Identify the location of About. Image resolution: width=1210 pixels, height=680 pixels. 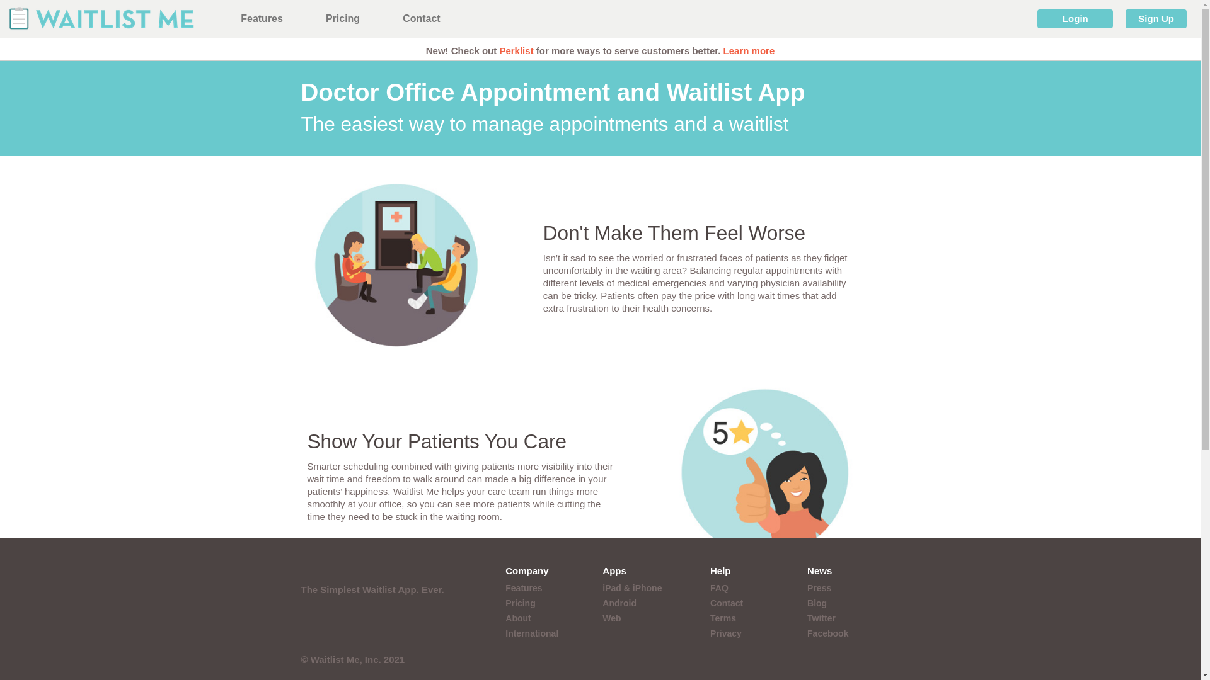
(518, 618).